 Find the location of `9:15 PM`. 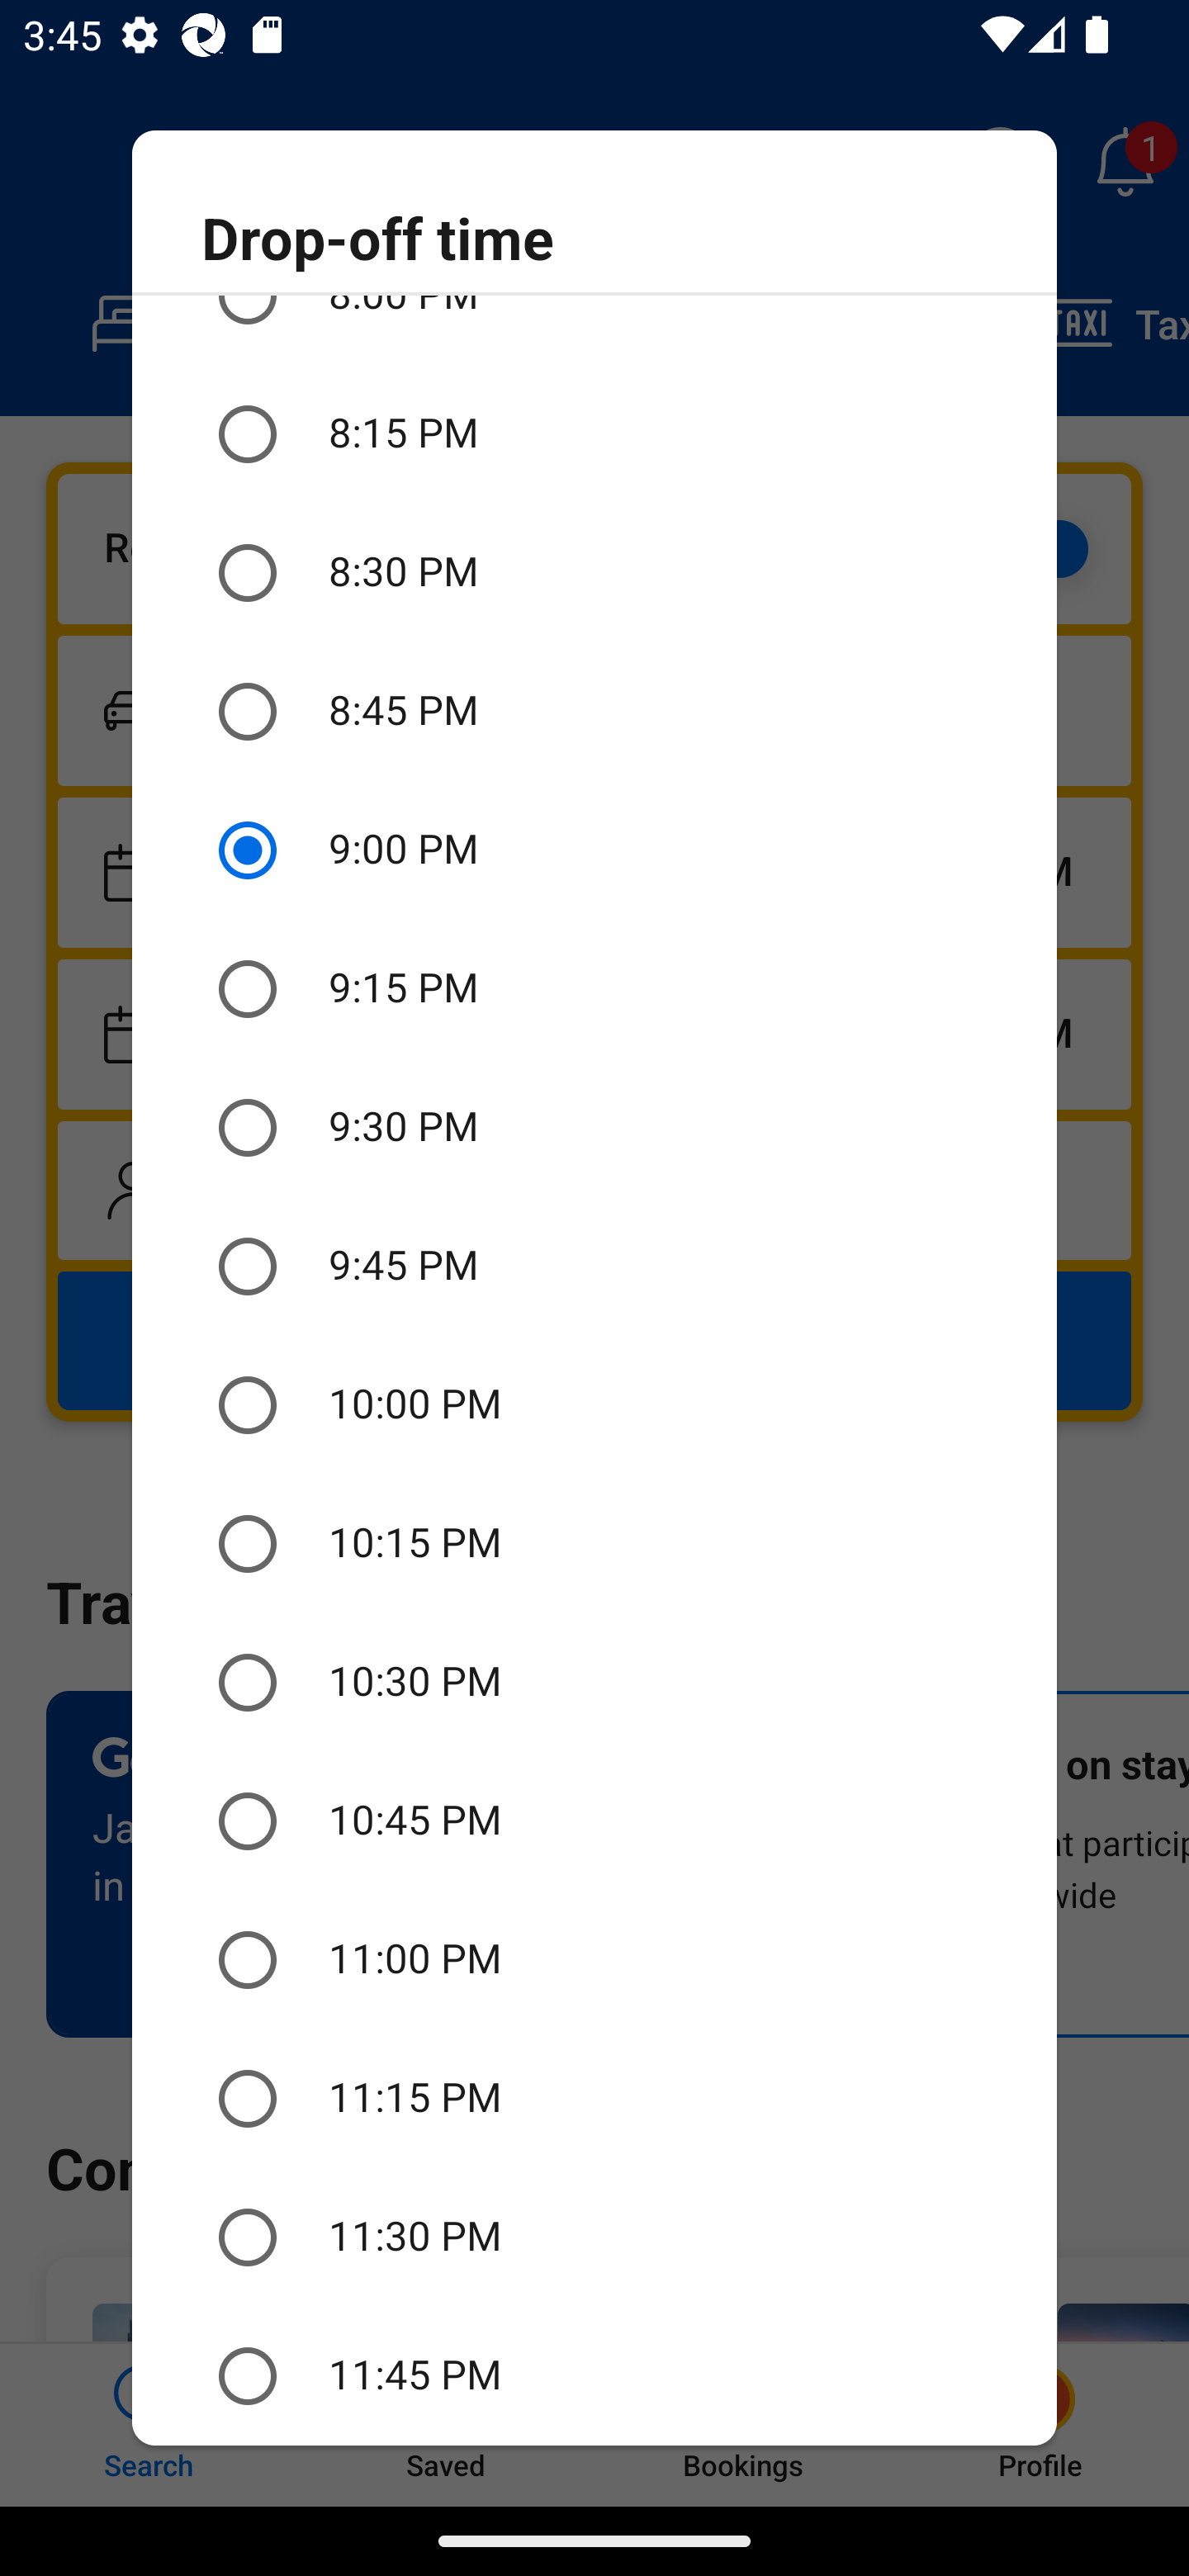

9:15 PM is located at coordinates (594, 989).